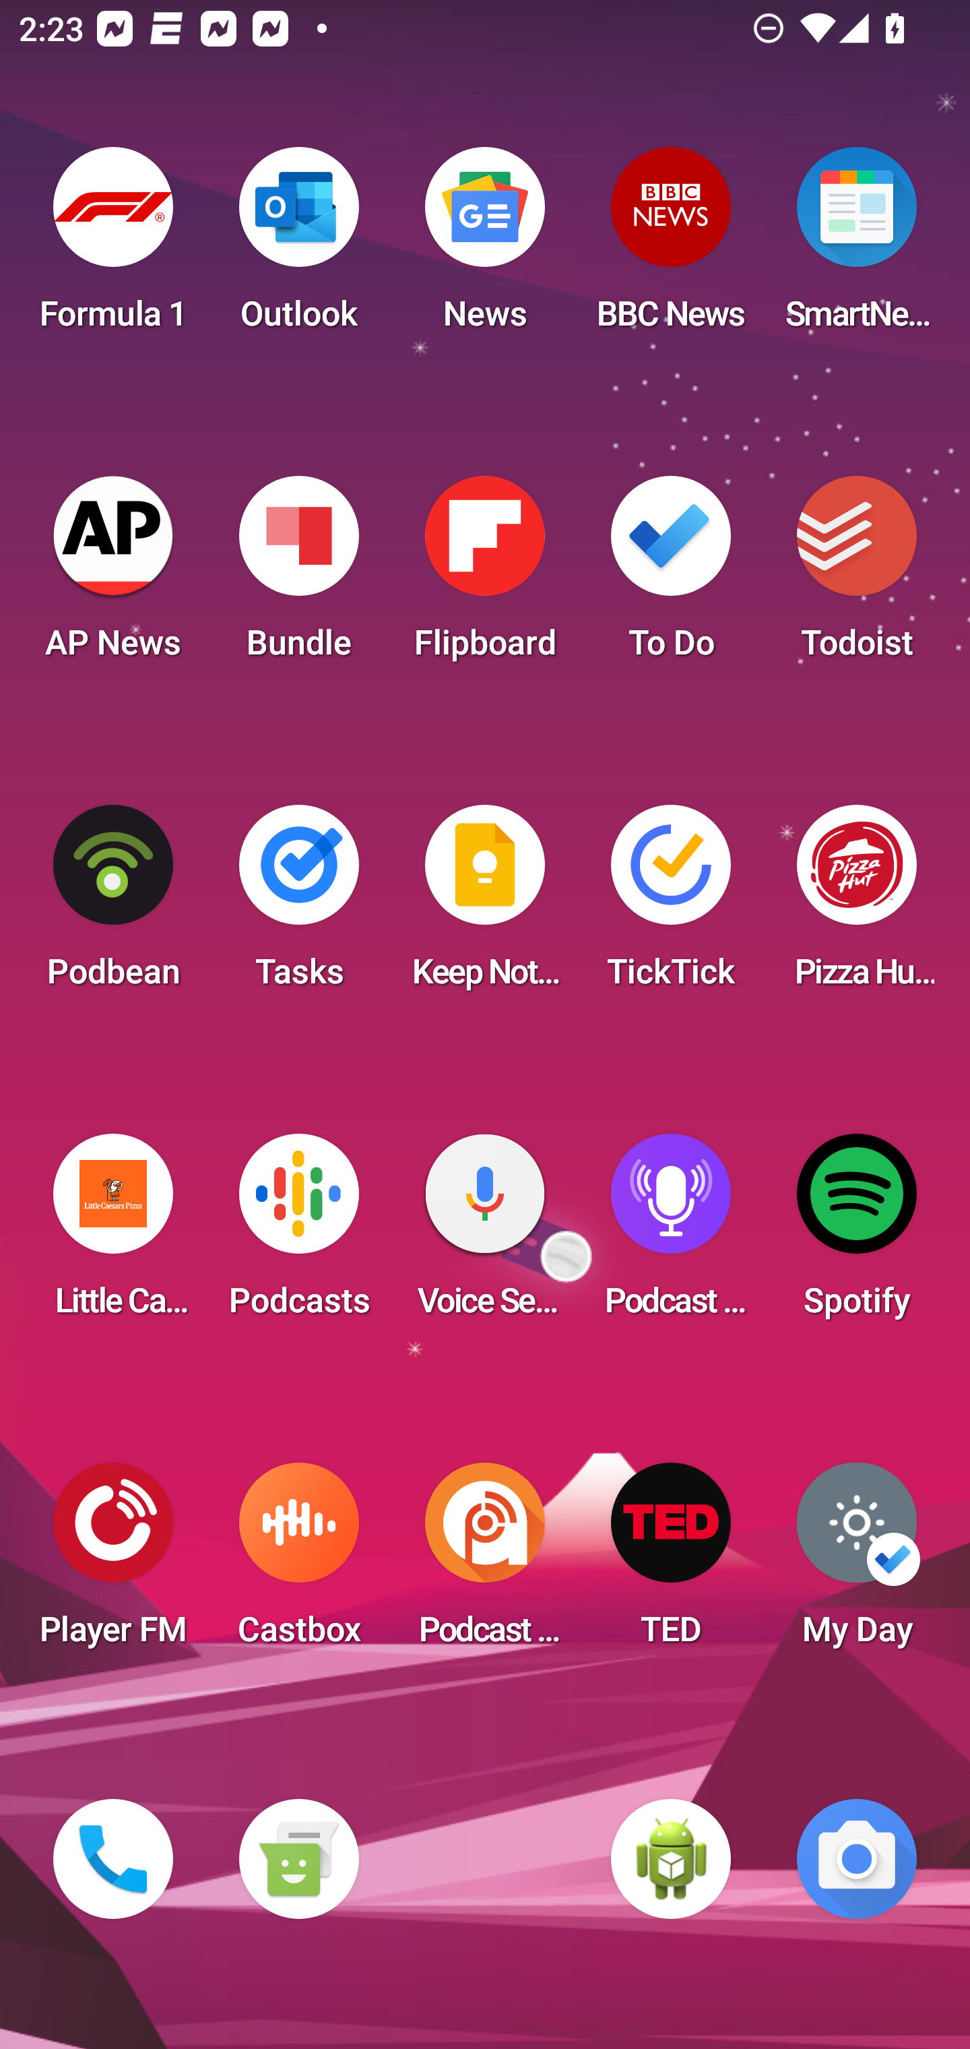 The image size is (970, 2049). I want to click on Pizza Hut HK & Macau, so click(857, 905).